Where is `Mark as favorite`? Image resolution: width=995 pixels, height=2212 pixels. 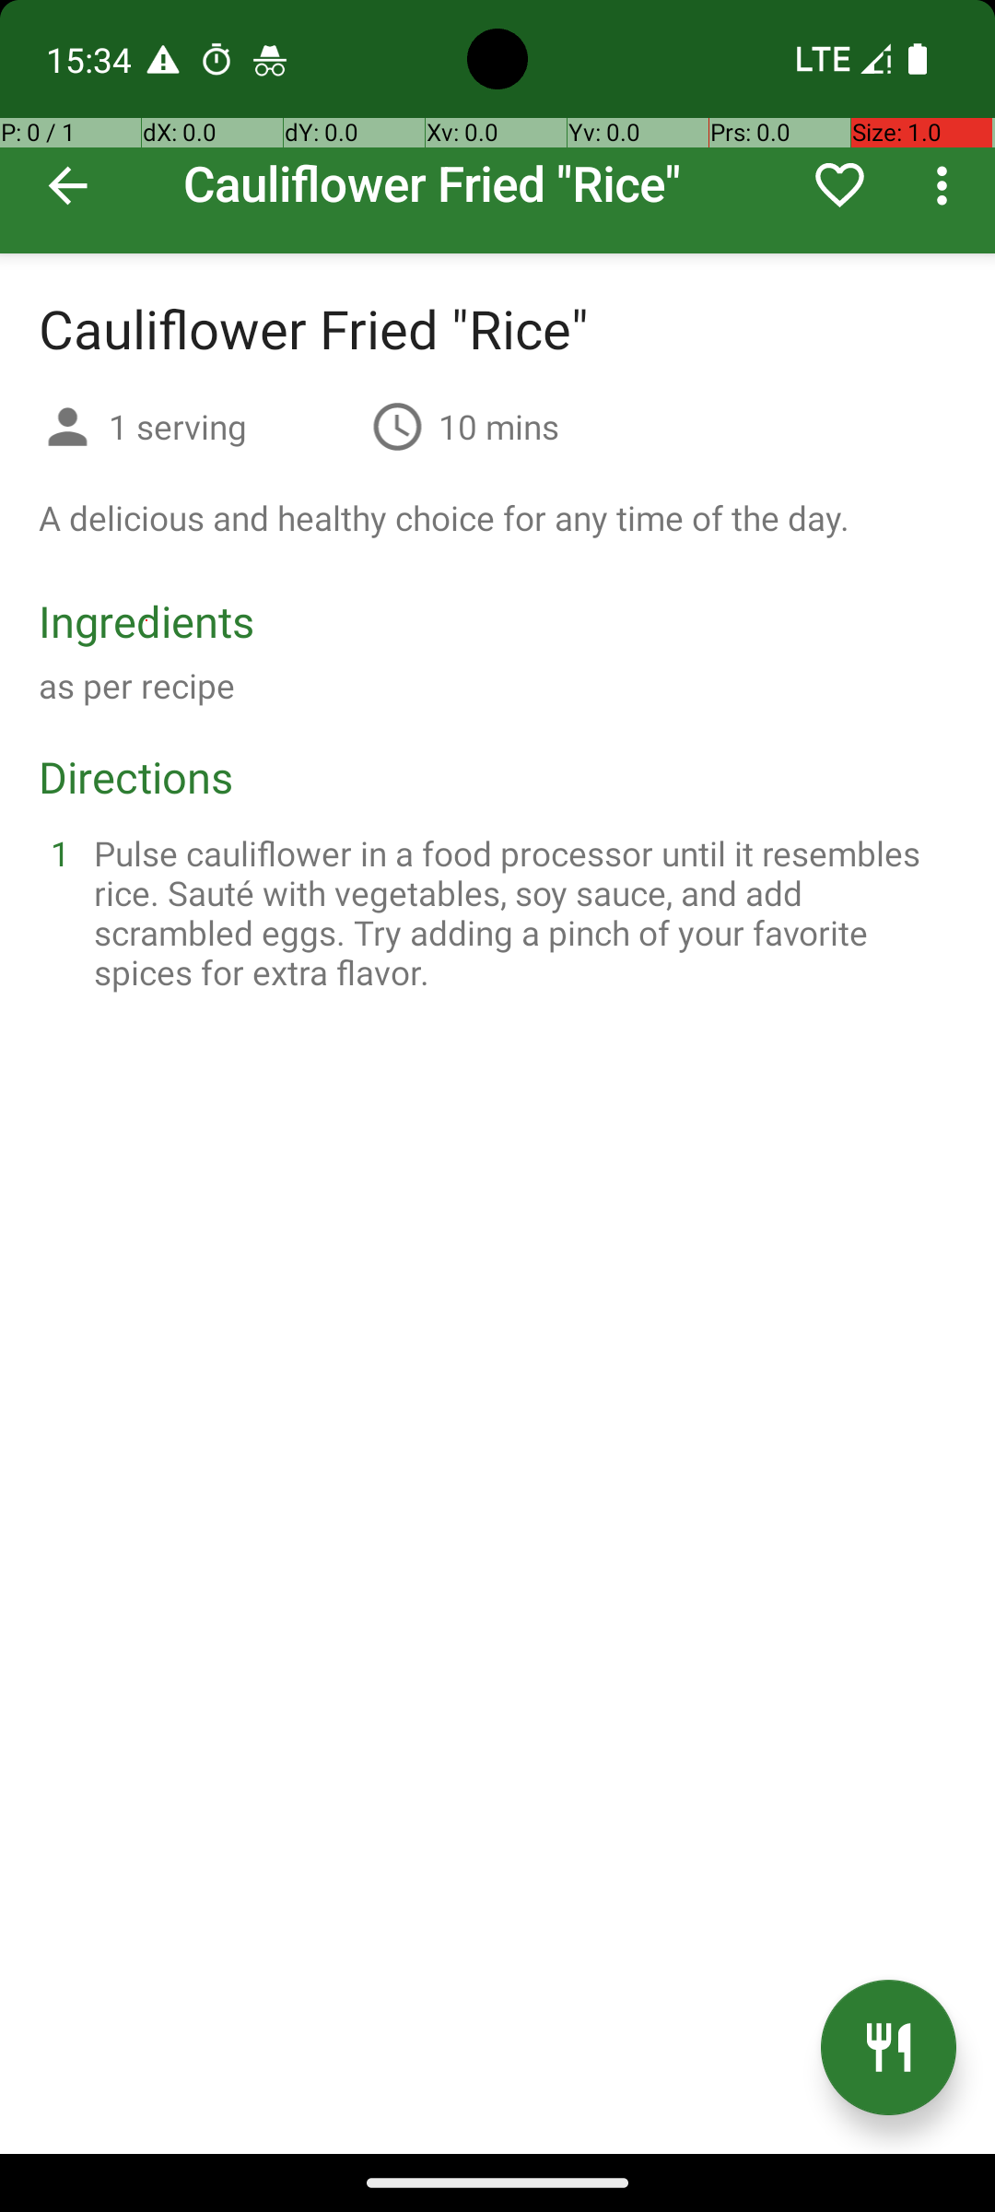 Mark as favorite is located at coordinates (840, 185).